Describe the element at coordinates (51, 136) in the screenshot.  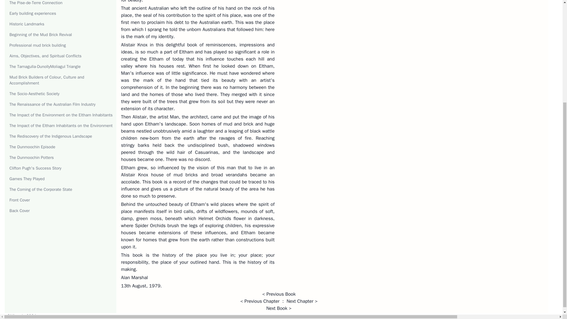
I see `The Rediscovery of the Indigenous Landscape` at that location.